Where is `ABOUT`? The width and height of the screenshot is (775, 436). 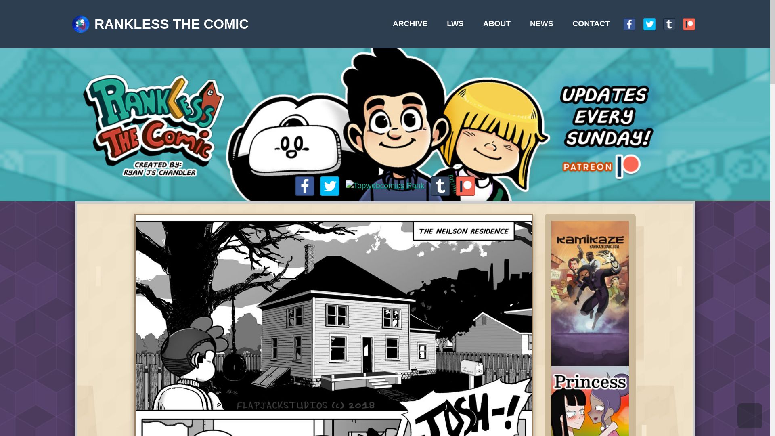
ABOUT is located at coordinates (414, 19).